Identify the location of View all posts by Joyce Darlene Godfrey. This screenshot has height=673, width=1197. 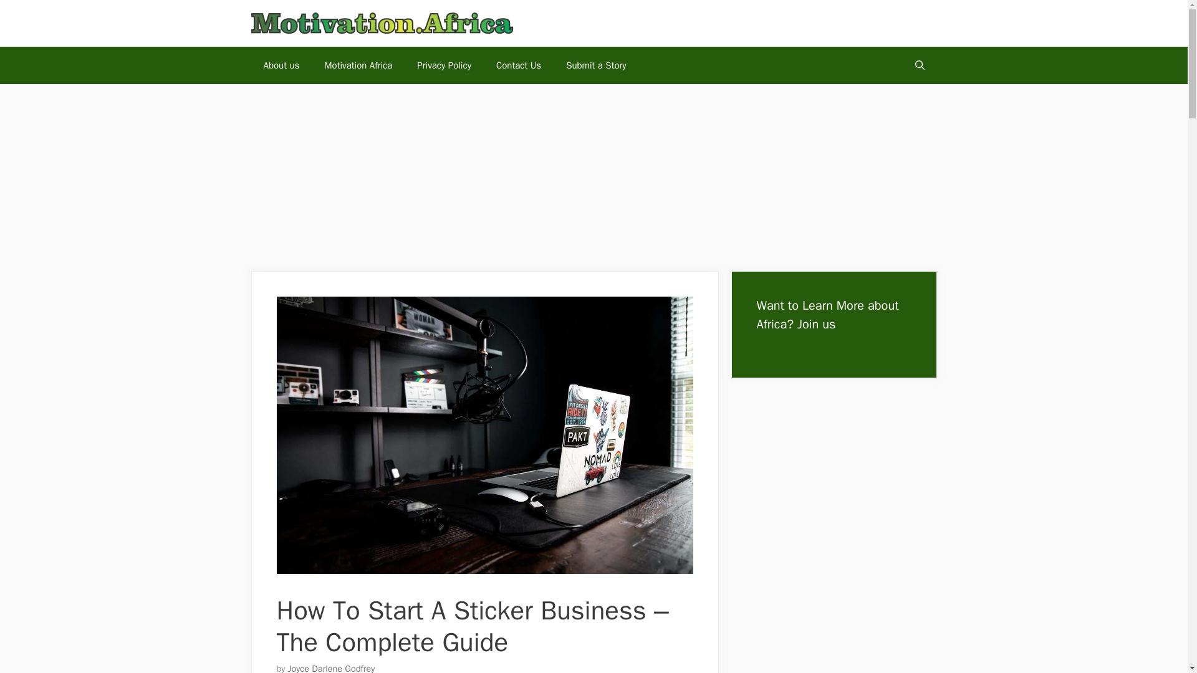
(332, 668).